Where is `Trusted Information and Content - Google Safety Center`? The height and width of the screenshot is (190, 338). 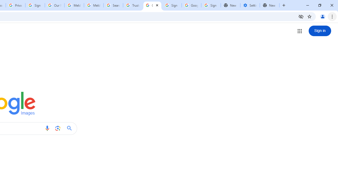
Trusted Information and Content - Google Safety Center is located at coordinates (133, 5).